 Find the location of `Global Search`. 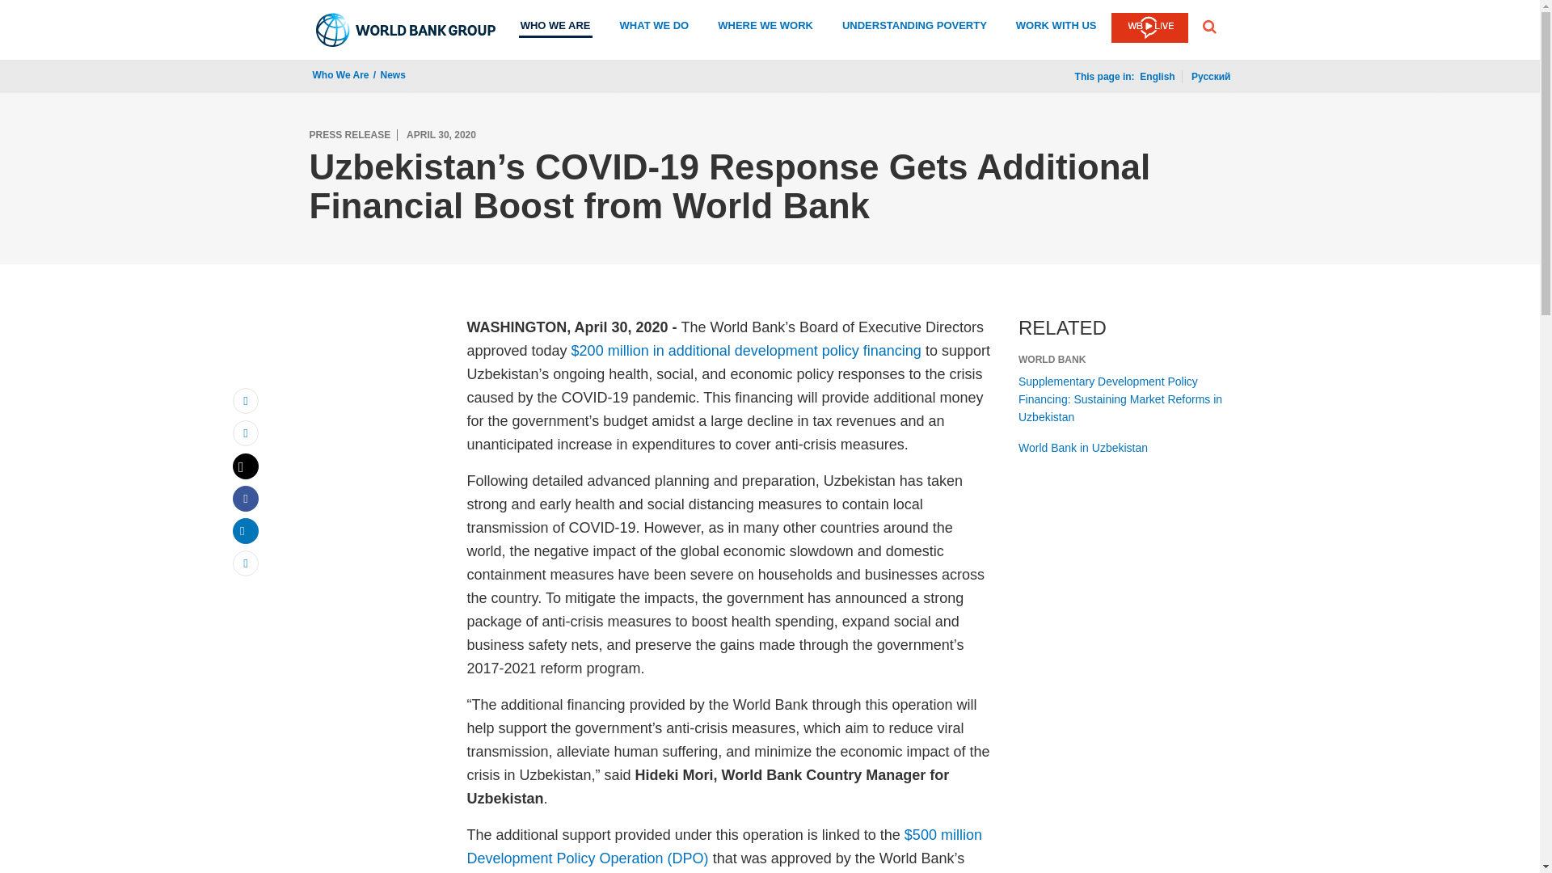

Global Search is located at coordinates (1209, 26).